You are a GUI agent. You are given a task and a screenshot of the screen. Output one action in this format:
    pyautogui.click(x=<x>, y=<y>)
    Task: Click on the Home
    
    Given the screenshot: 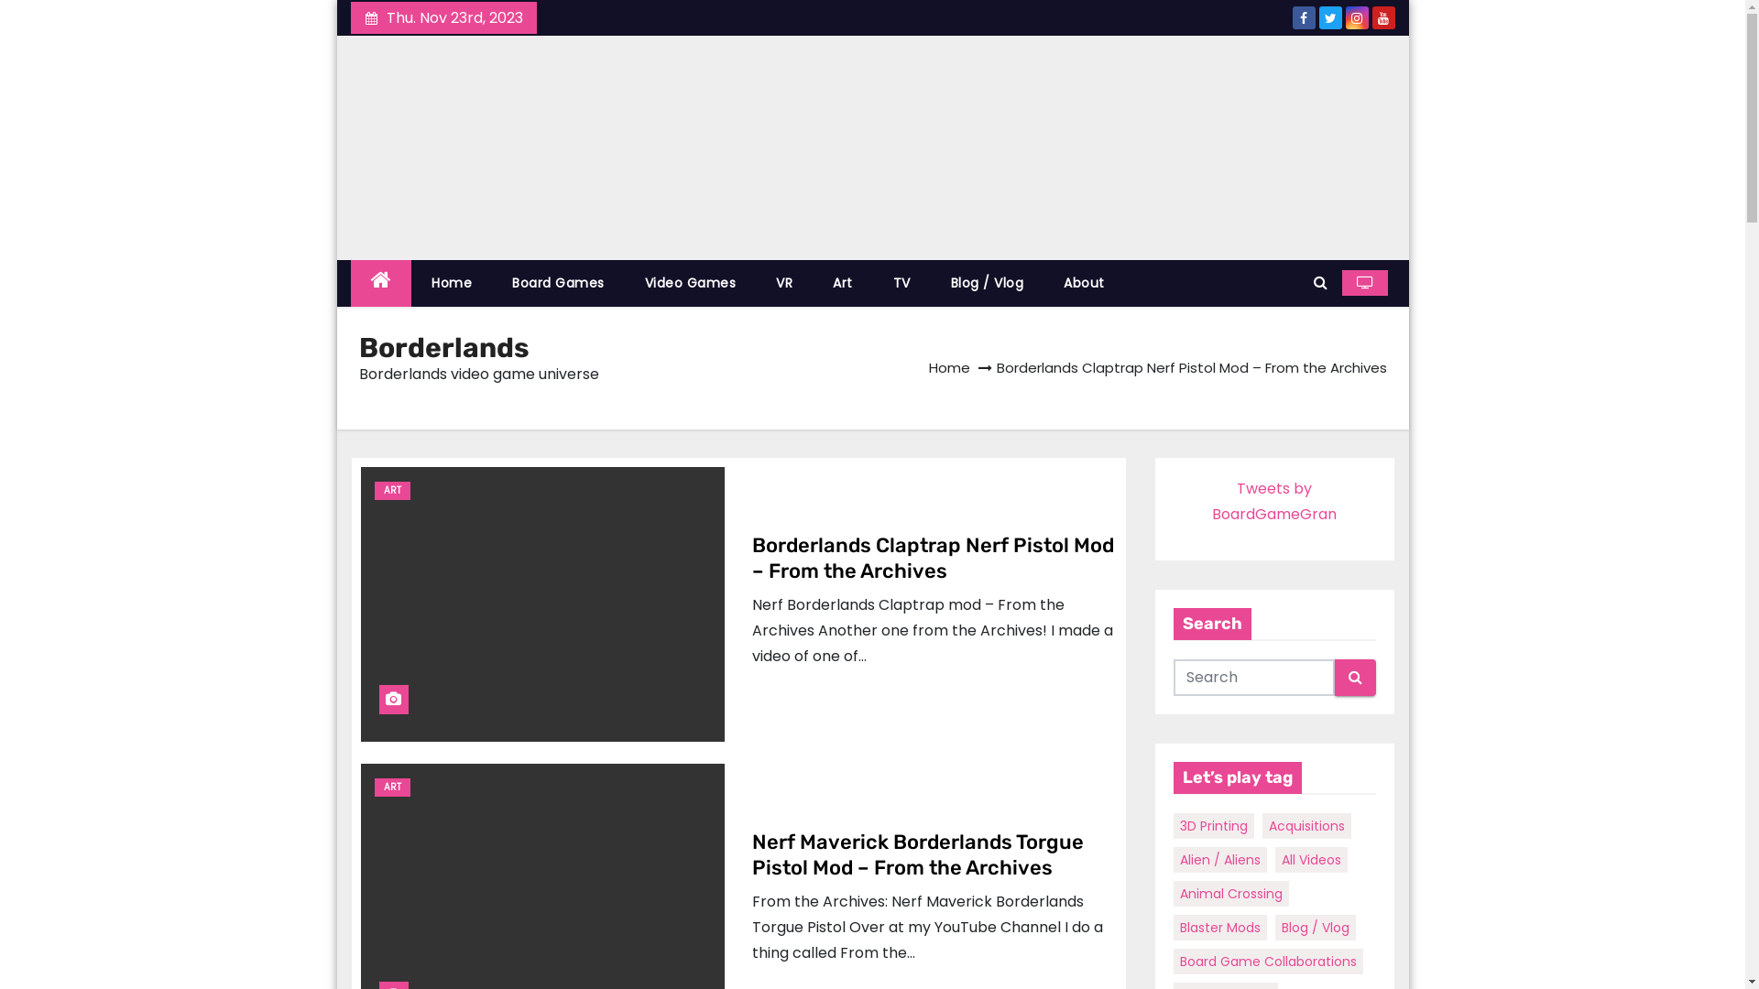 What is the action you would take?
    pyautogui.click(x=381, y=284)
    